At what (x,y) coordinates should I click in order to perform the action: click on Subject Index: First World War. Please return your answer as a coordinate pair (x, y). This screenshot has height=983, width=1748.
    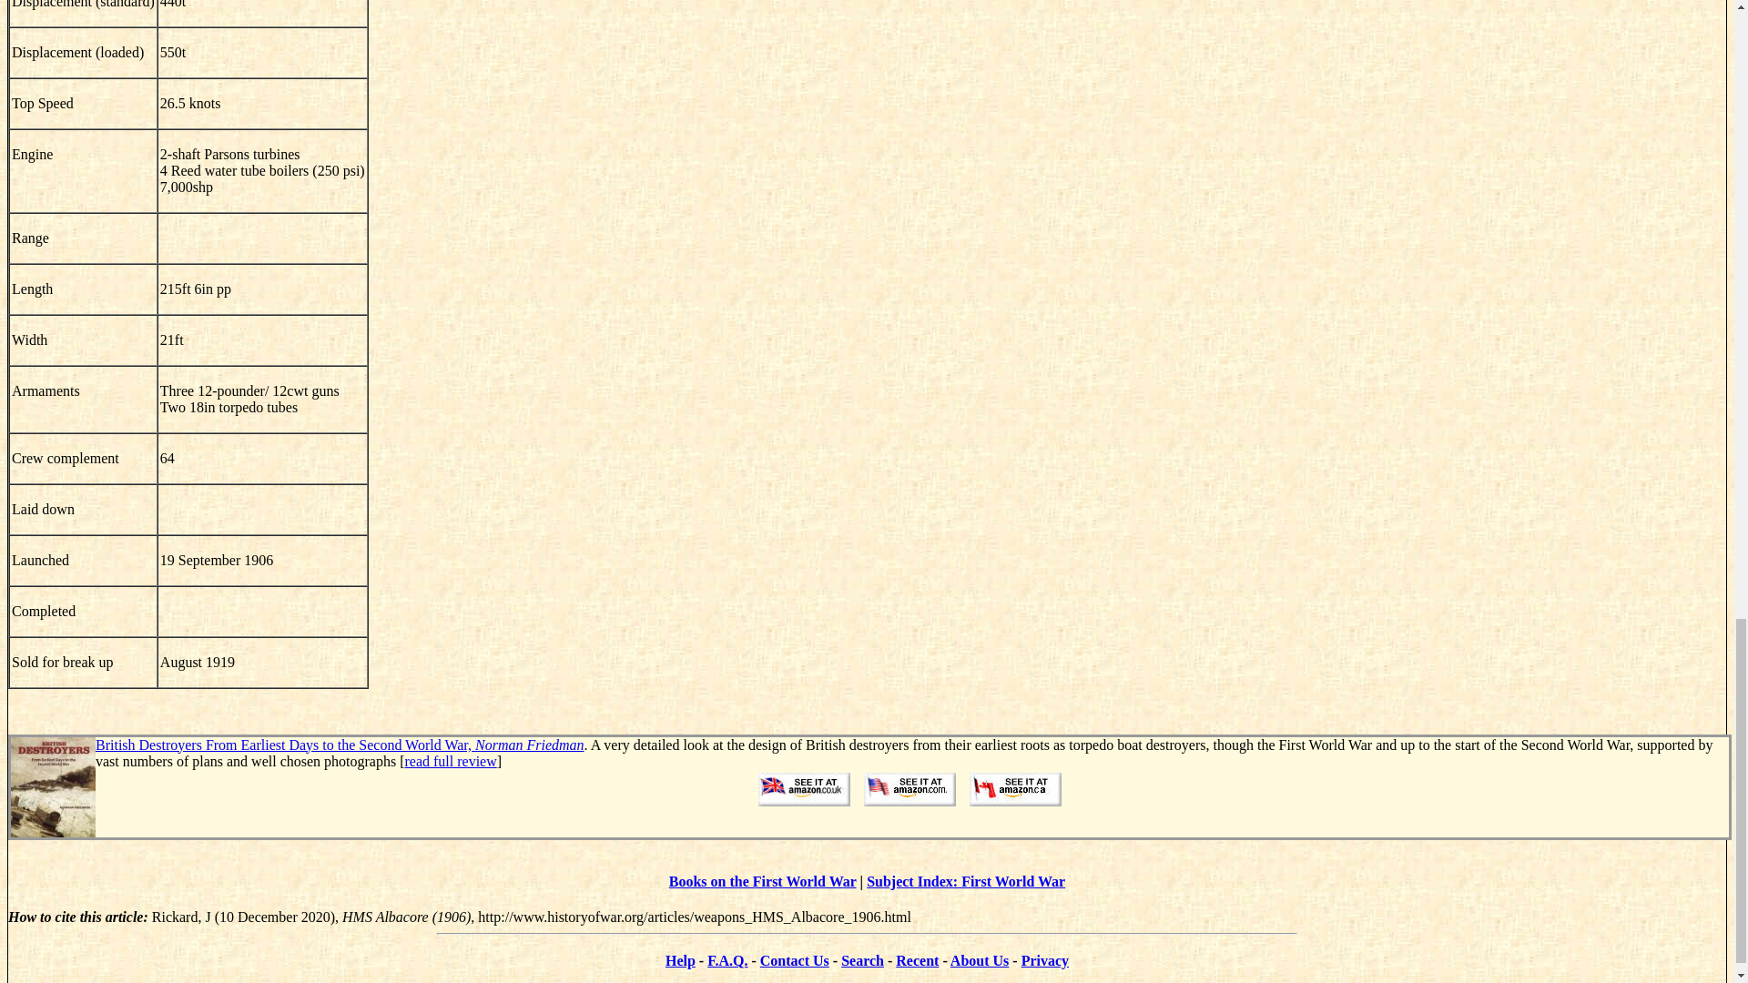
    Looking at the image, I should click on (965, 881).